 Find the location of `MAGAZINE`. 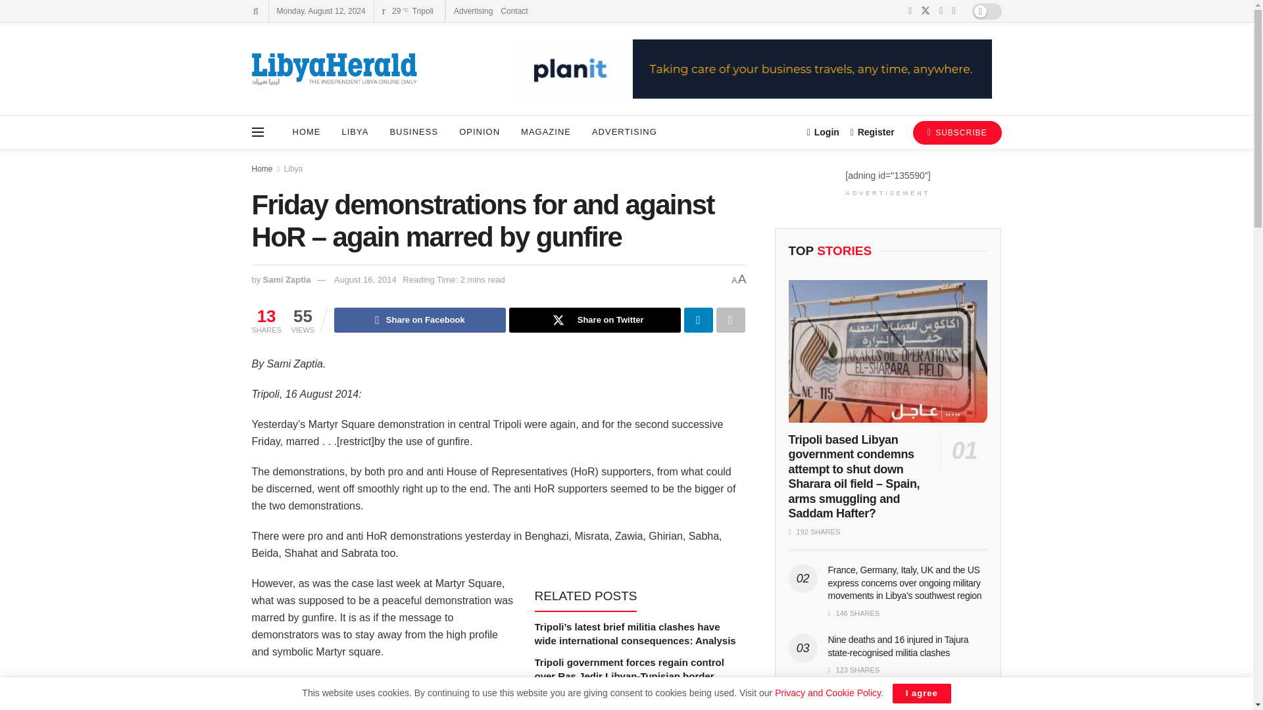

MAGAZINE is located at coordinates (545, 131).